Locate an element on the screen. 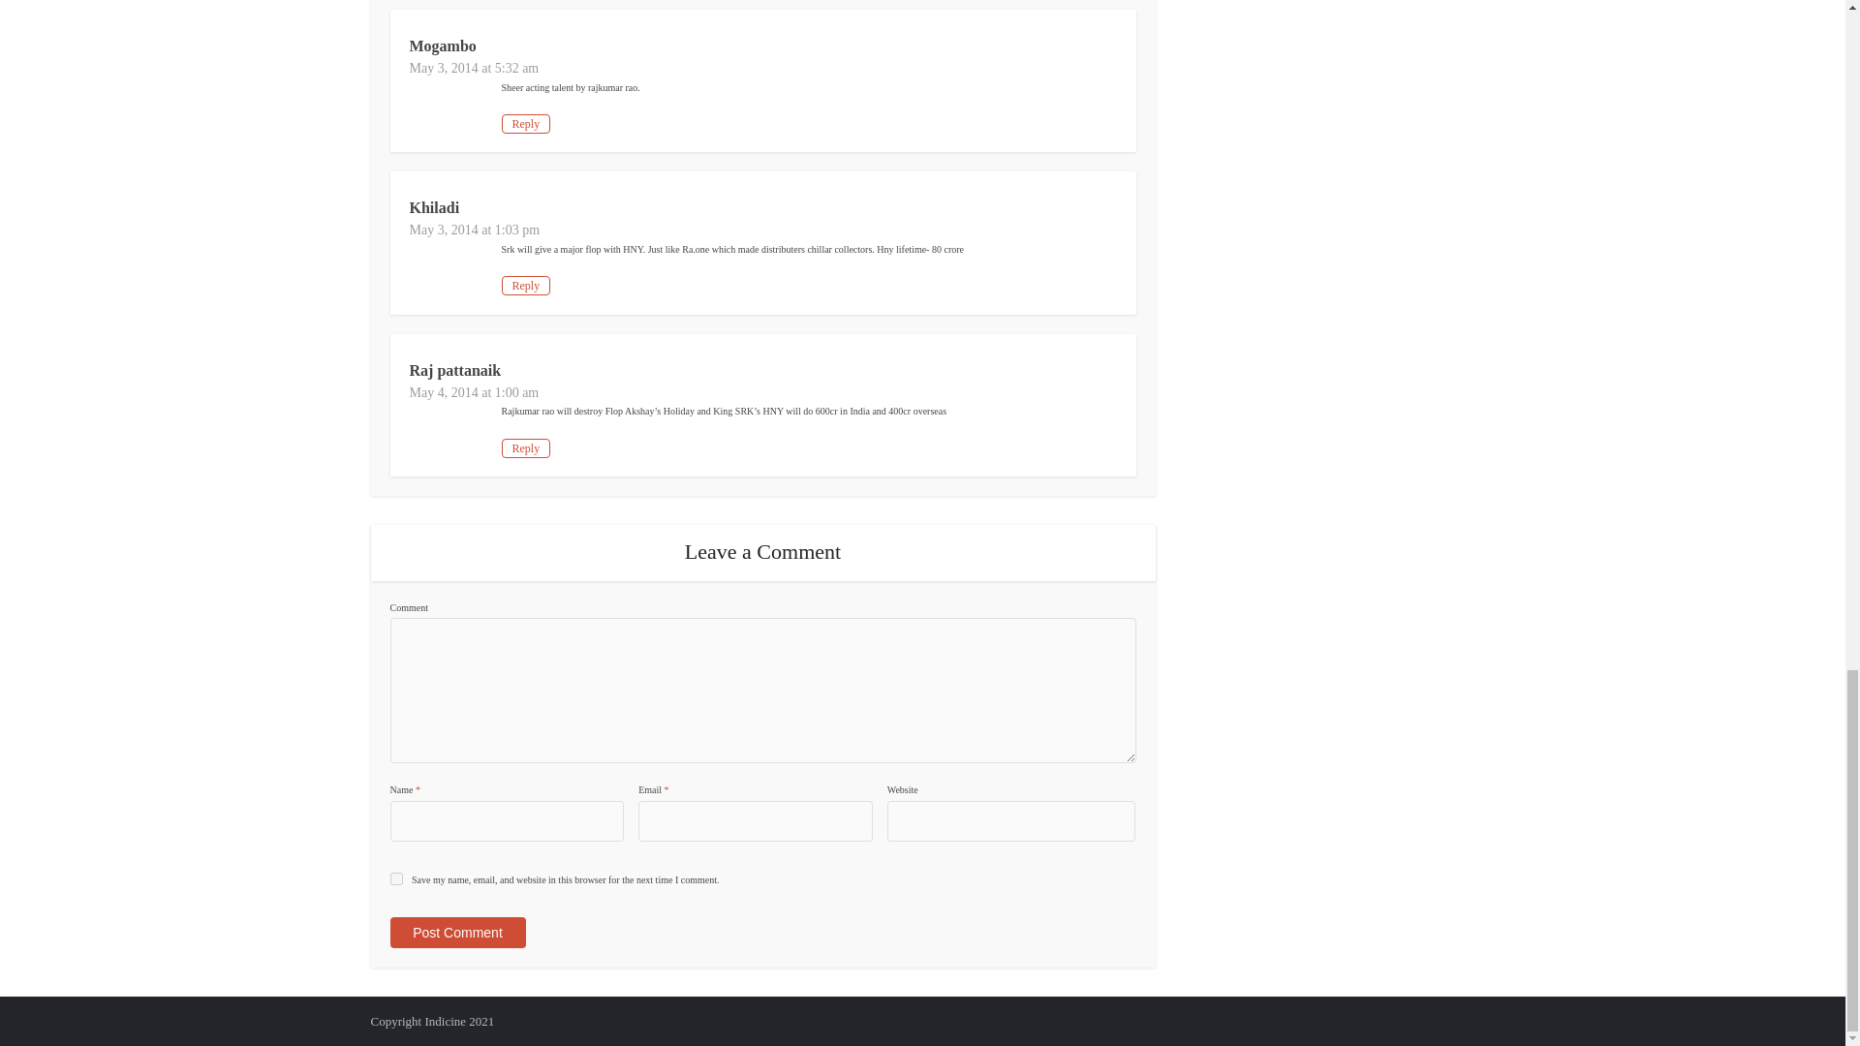 Image resolution: width=1860 pixels, height=1046 pixels. May 4, 2014 at 1:00 am is located at coordinates (474, 392).